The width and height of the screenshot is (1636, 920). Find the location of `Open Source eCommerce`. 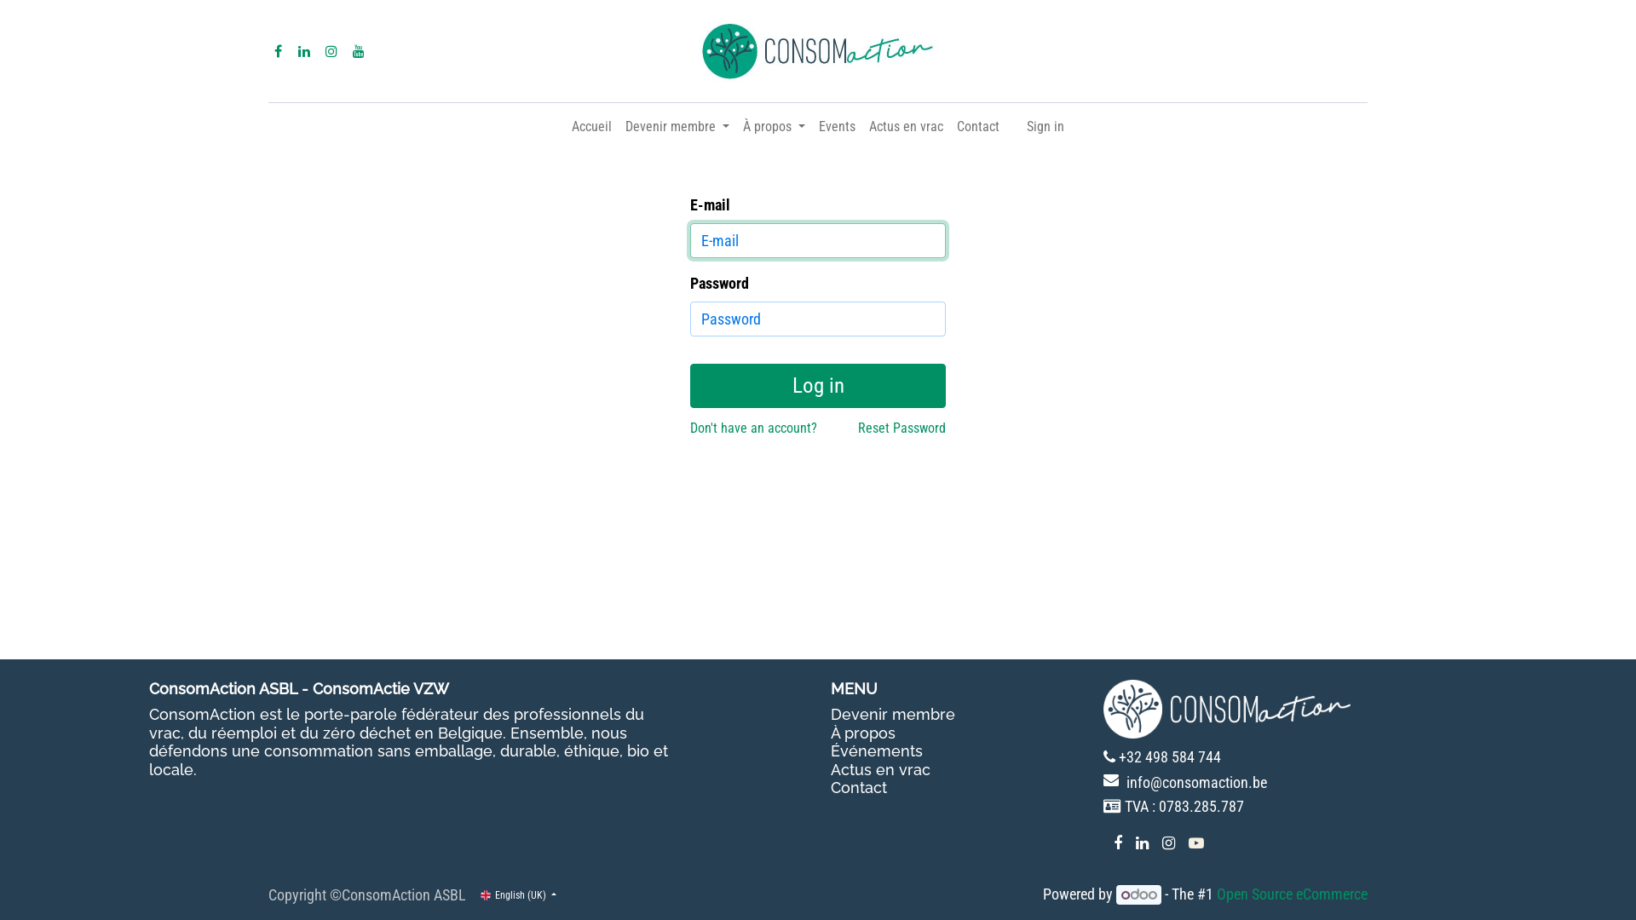

Open Source eCommerce is located at coordinates (1292, 894).